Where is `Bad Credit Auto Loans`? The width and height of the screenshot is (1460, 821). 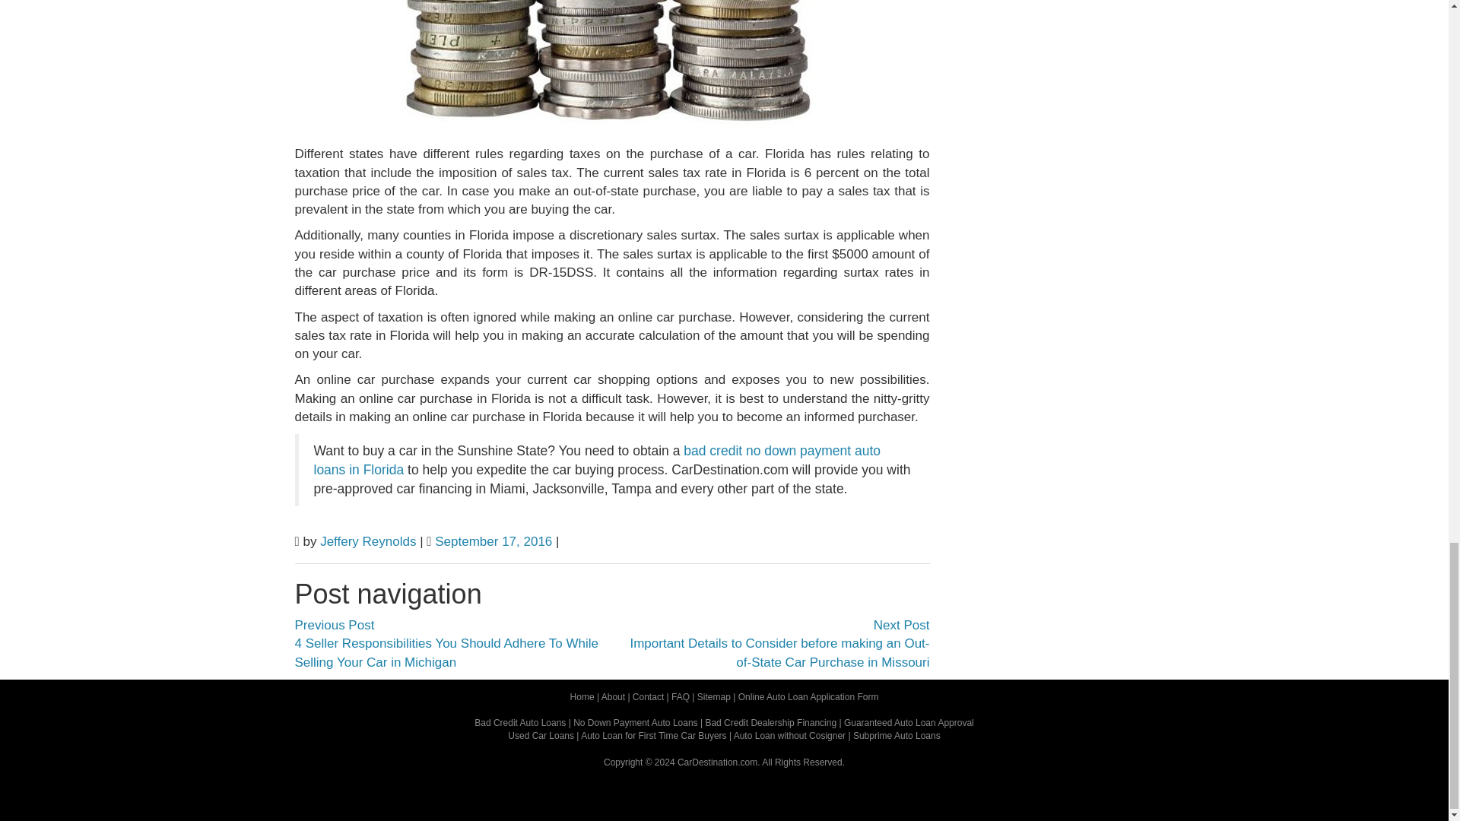
Bad Credit Auto Loans is located at coordinates (520, 722).